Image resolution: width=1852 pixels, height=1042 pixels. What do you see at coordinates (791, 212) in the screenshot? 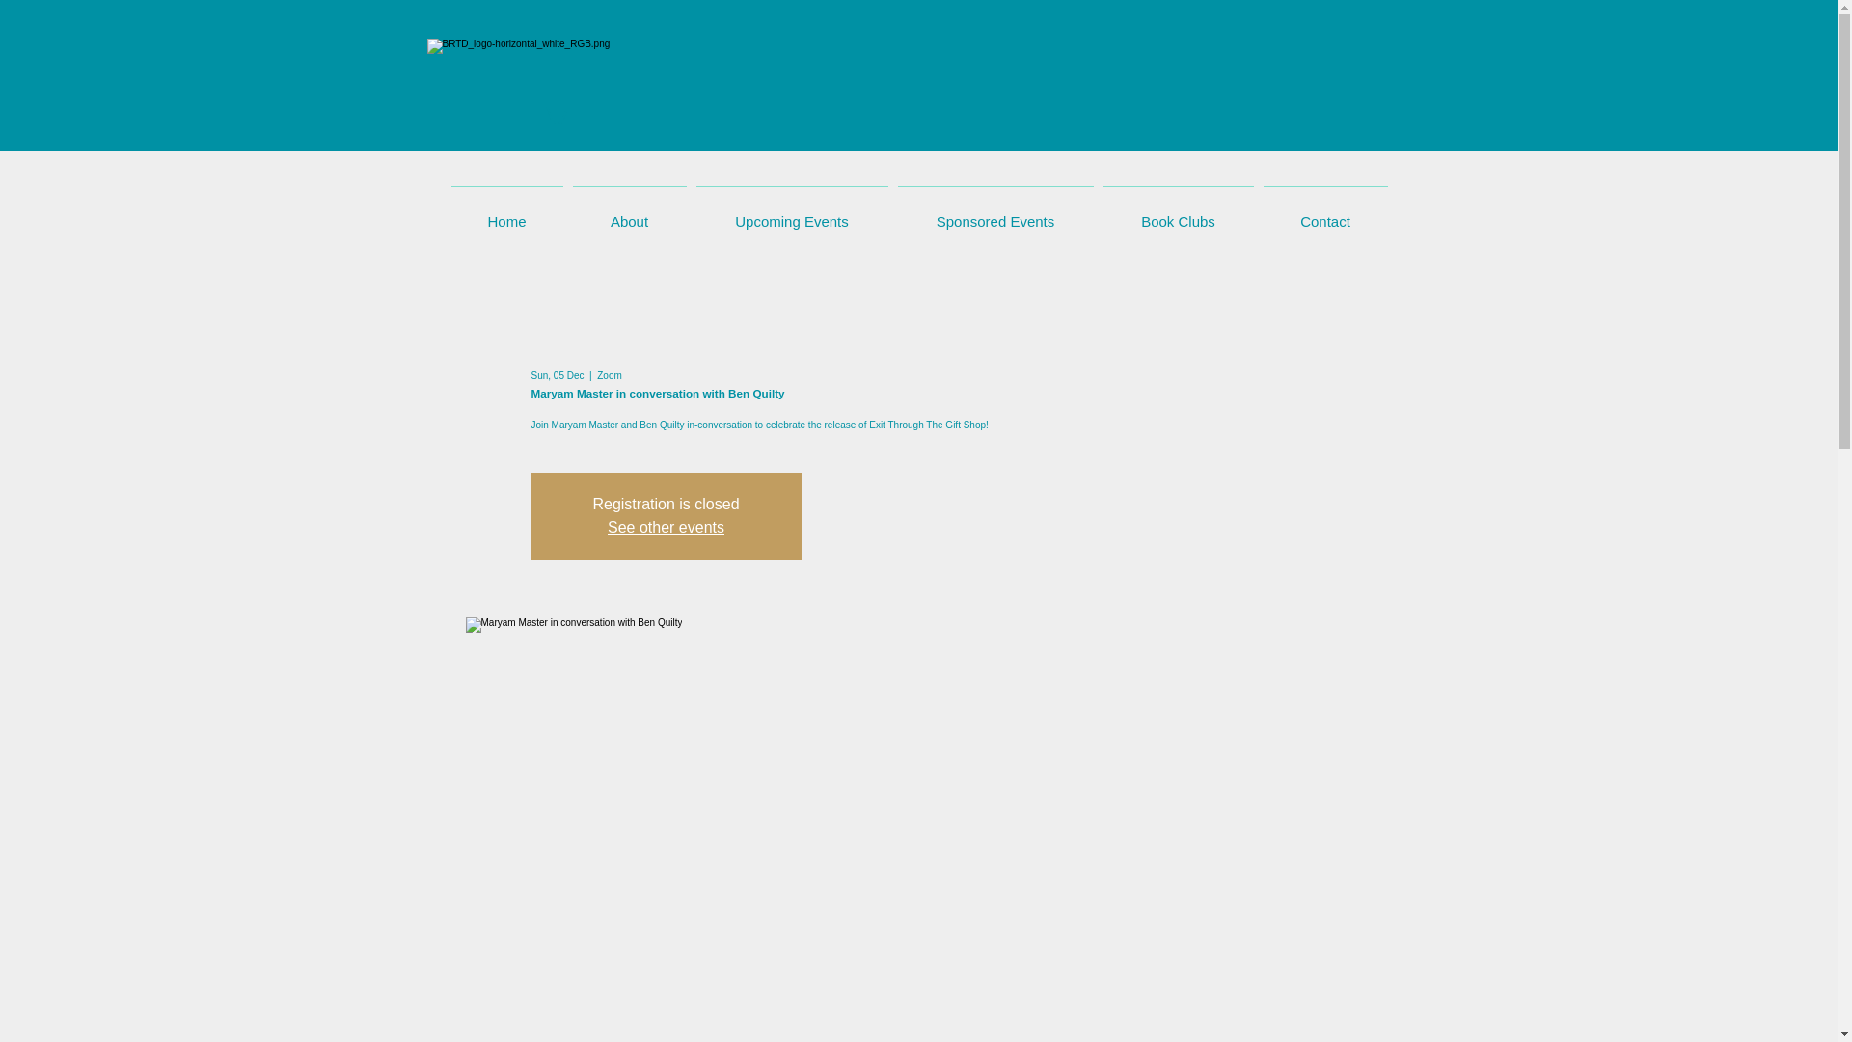
I see `Upcoming Events` at bounding box center [791, 212].